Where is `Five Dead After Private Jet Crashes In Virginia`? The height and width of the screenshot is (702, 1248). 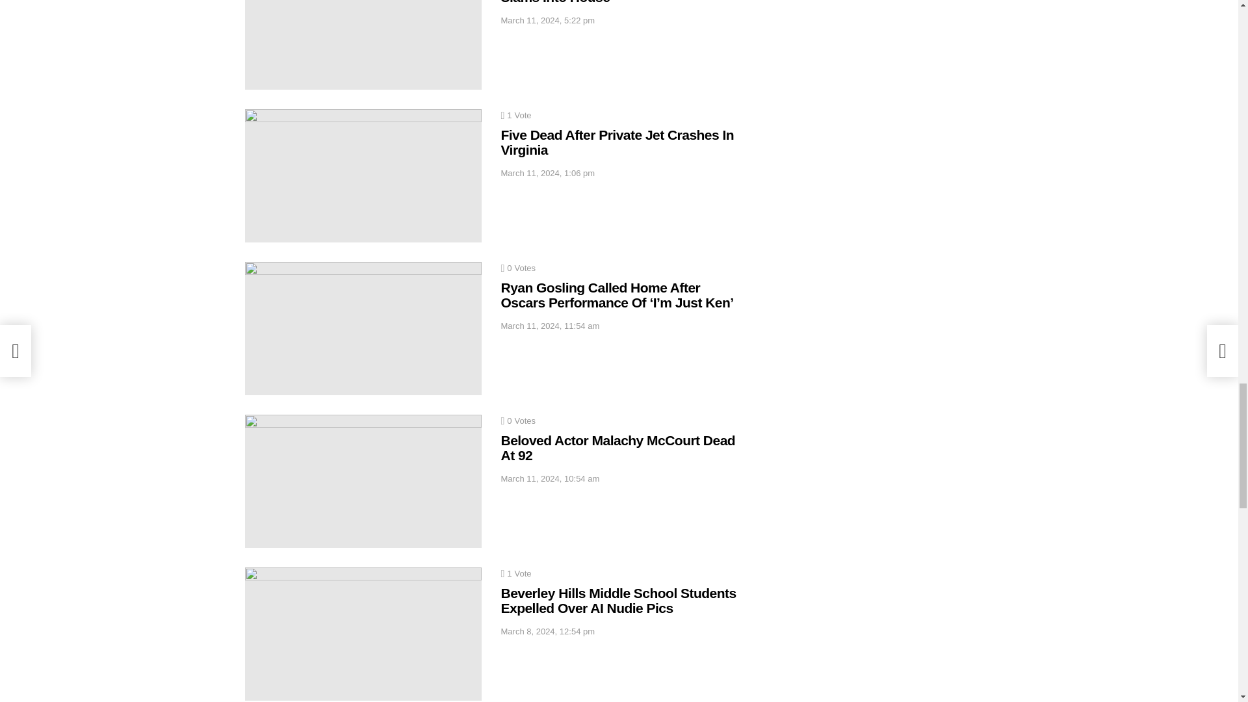
Five Dead After Private Jet Crashes In Virginia is located at coordinates (363, 175).